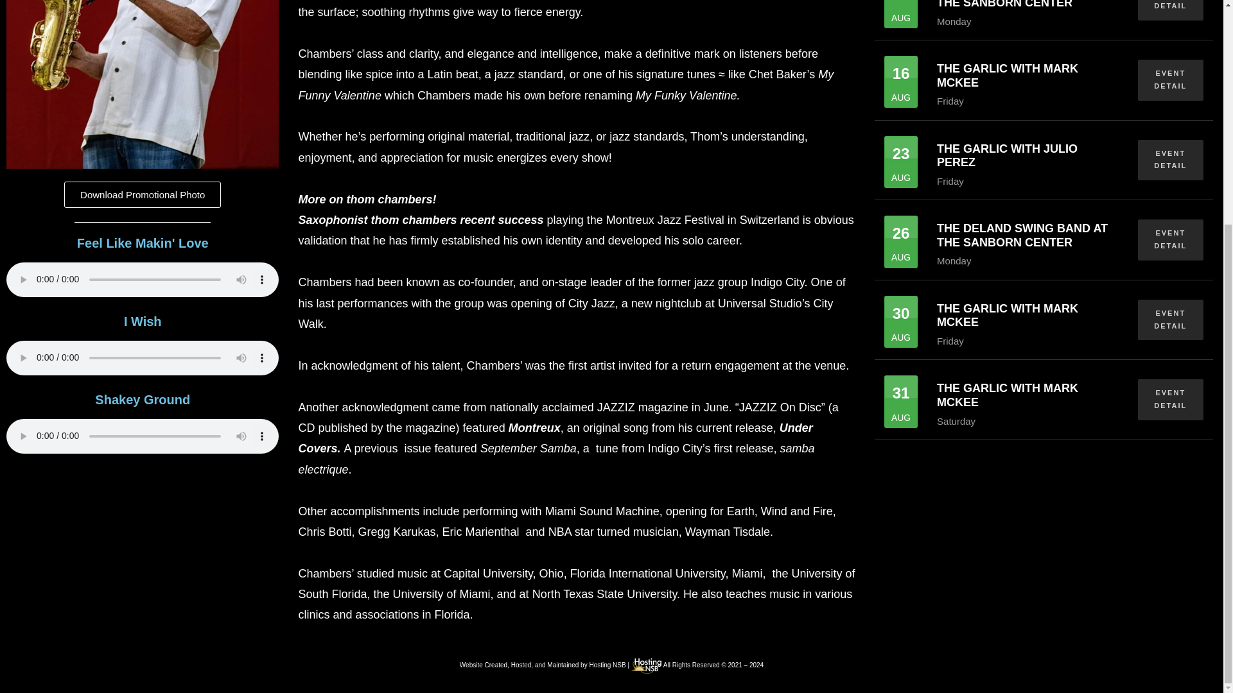  What do you see at coordinates (1007, 395) in the screenshot?
I see `THE GARLIC WITH MARK MCKEE` at bounding box center [1007, 395].